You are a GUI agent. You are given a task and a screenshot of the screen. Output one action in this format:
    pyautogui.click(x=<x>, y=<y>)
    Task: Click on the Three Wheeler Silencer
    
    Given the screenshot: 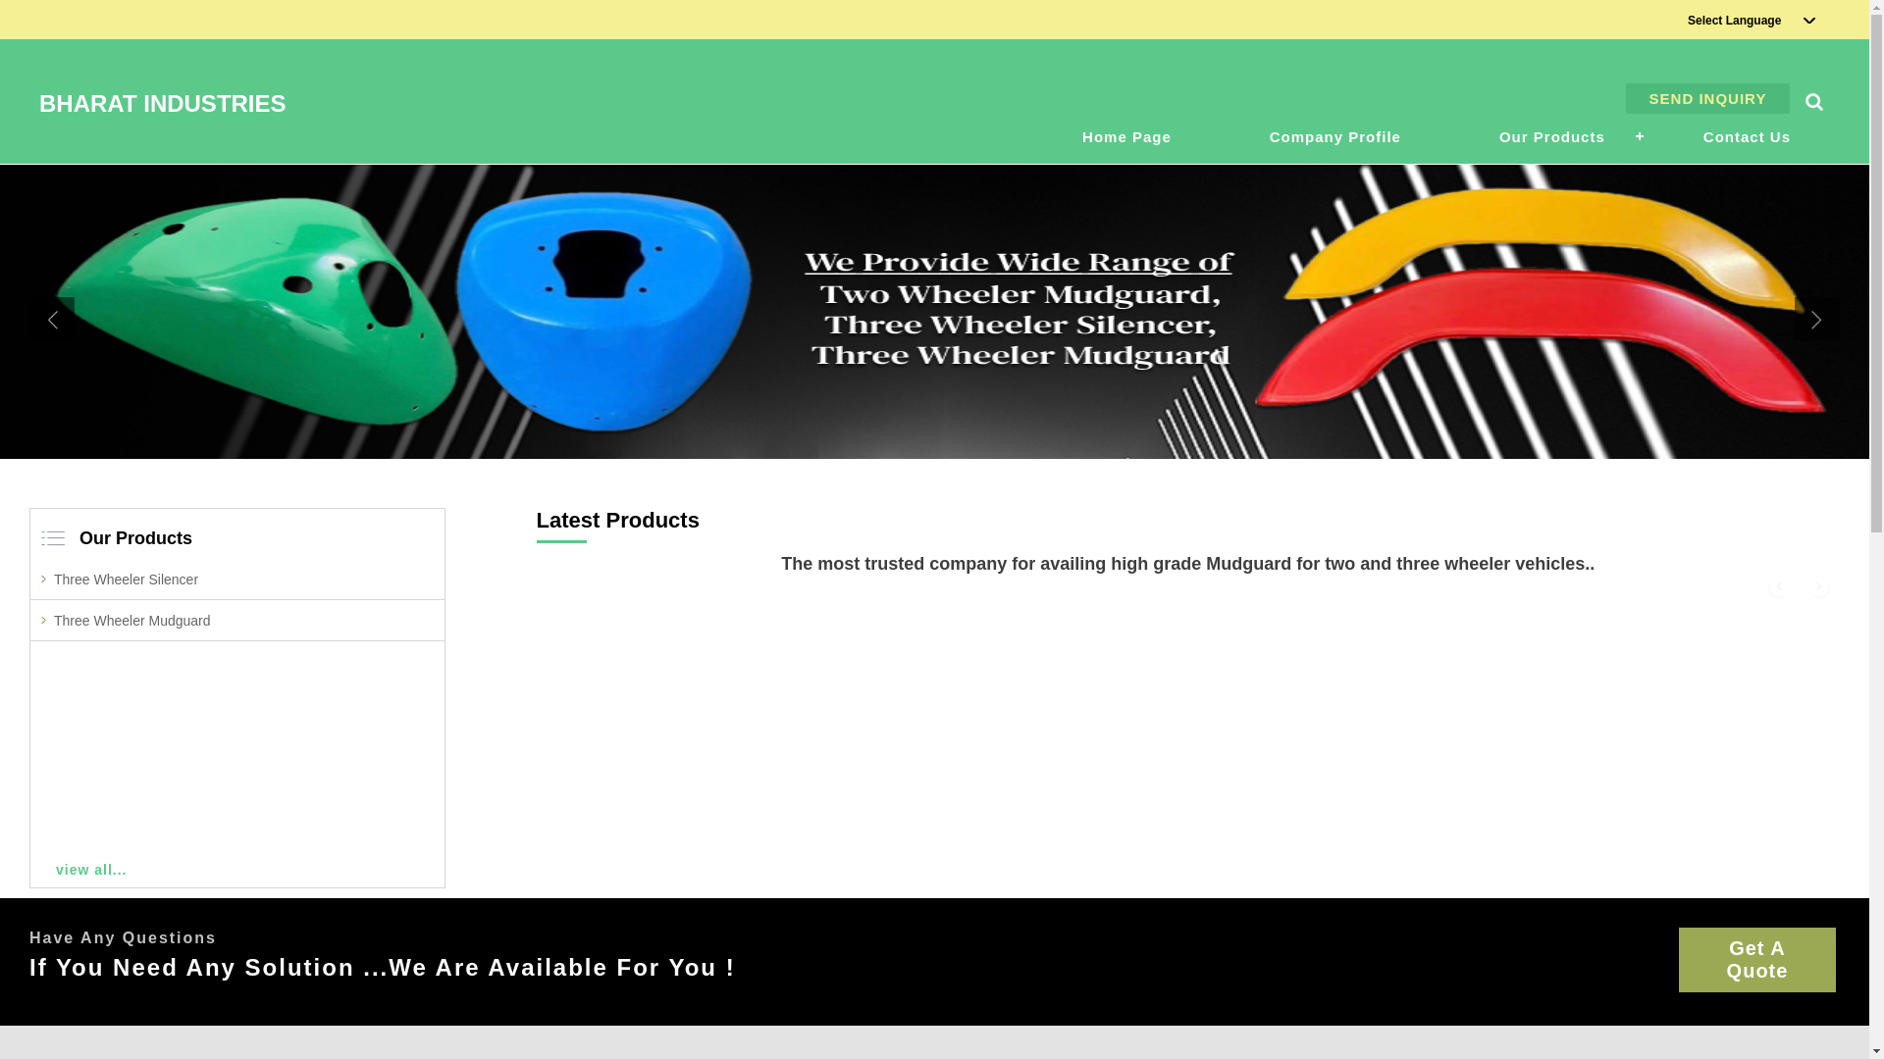 What is the action you would take?
    pyautogui.click(x=126, y=580)
    